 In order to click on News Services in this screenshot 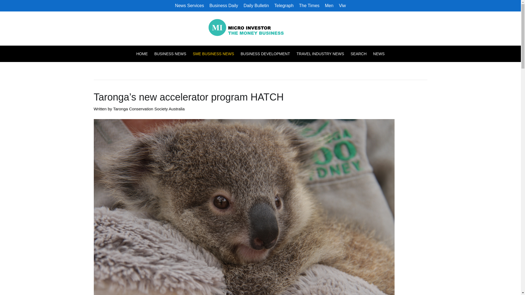, I will do `click(189, 5)`.